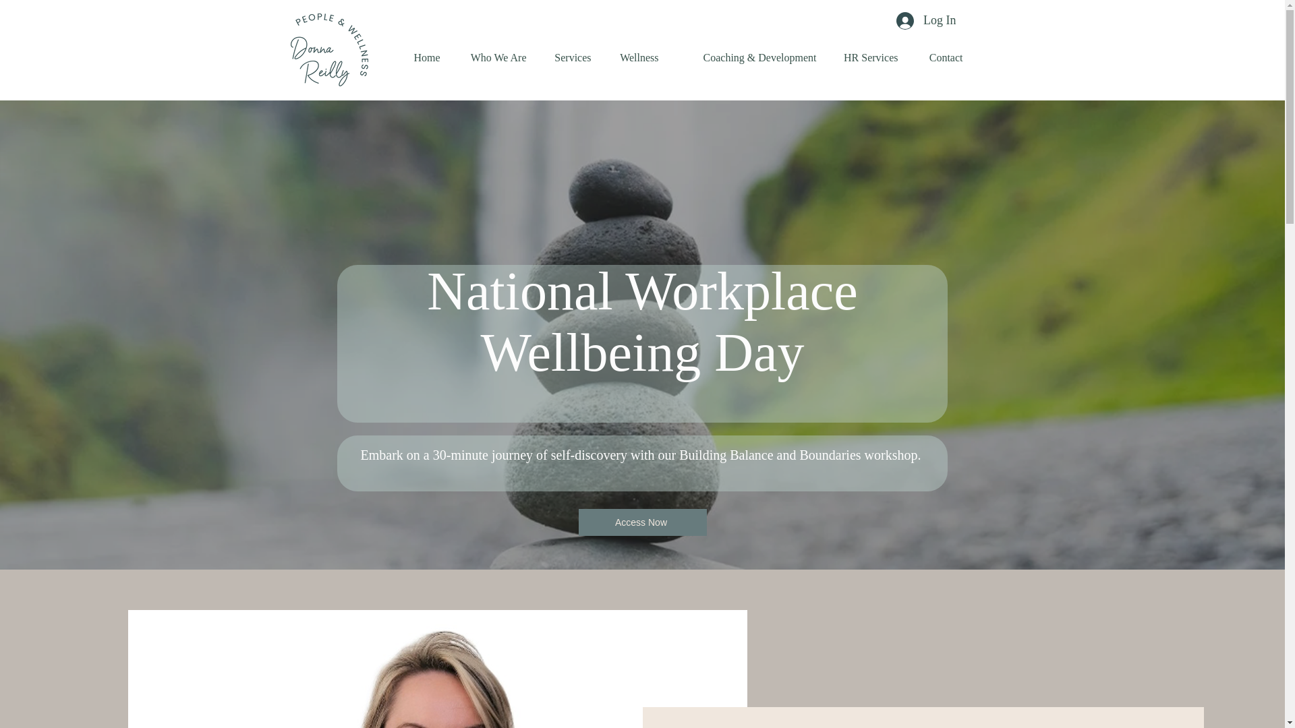  Describe the element at coordinates (643, 522) in the screenshot. I see `Access Now` at that location.